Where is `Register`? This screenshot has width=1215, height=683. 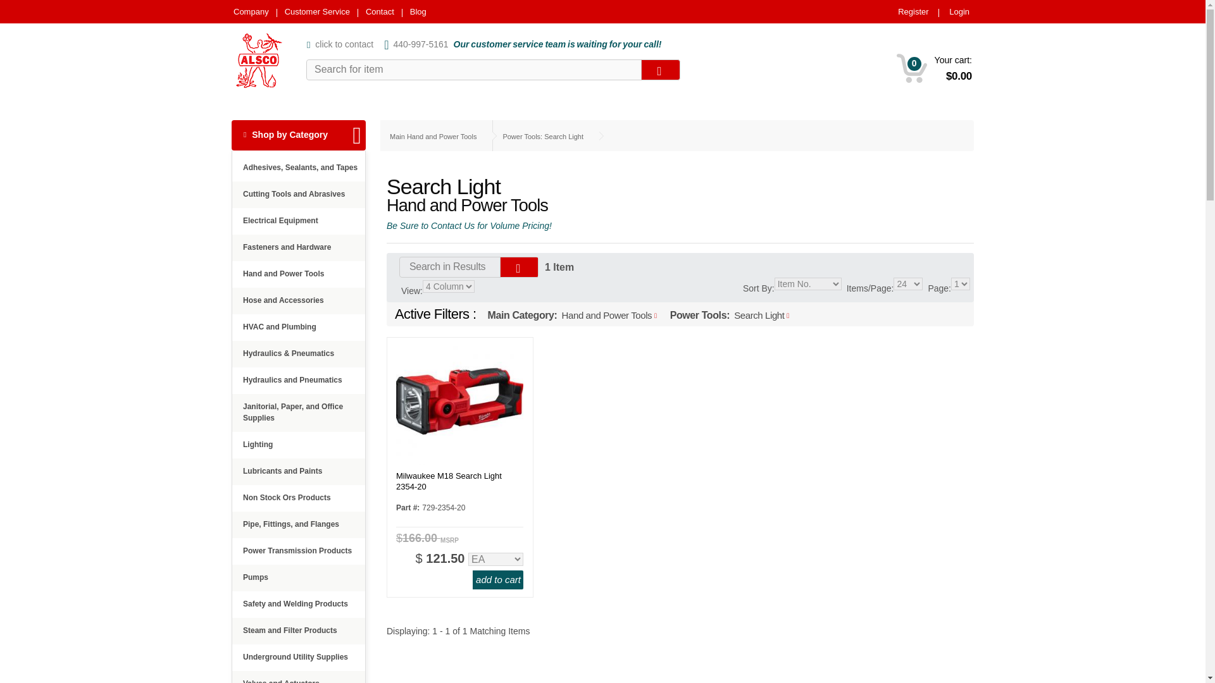
Register is located at coordinates (913, 11).